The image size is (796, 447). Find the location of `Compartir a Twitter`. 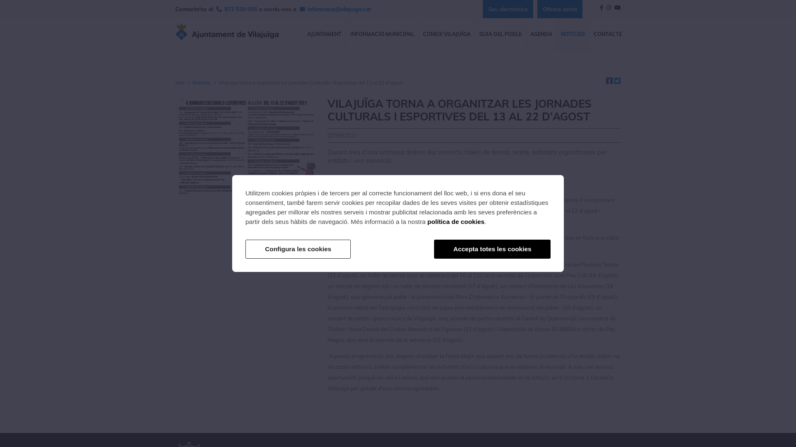

Compartir a Twitter is located at coordinates (617, 81).